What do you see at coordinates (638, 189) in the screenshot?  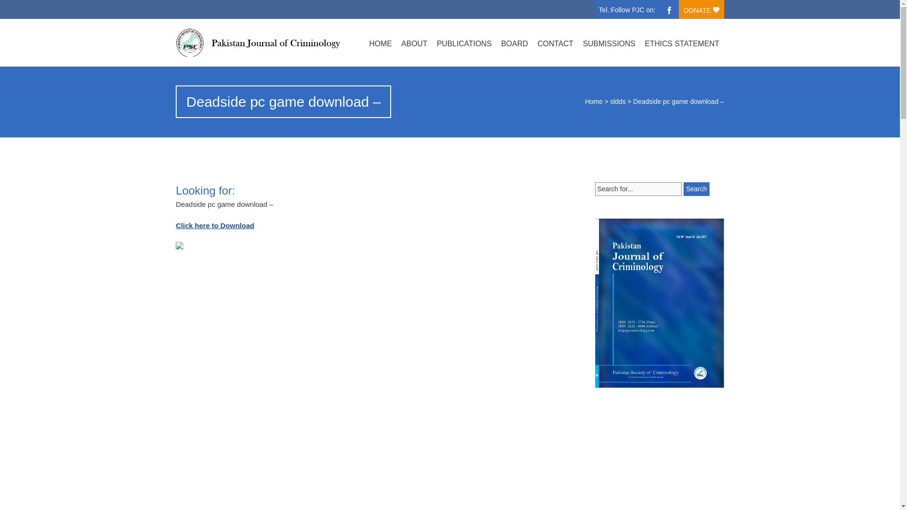 I see `Search for...` at bounding box center [638, 189].